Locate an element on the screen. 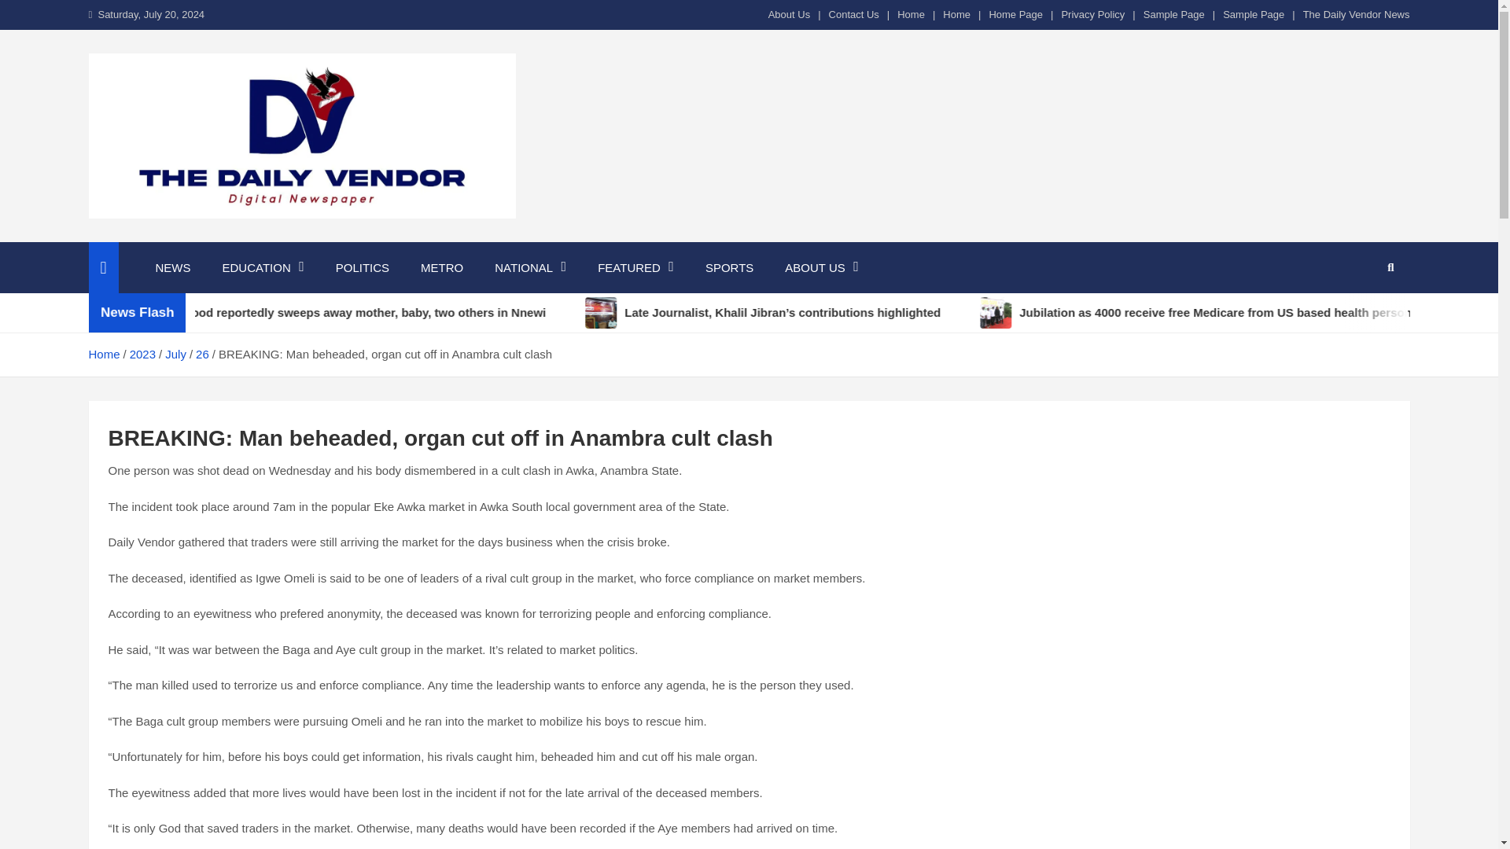 The image size is (1510, 849). Home is located at coordinates (956, 14).